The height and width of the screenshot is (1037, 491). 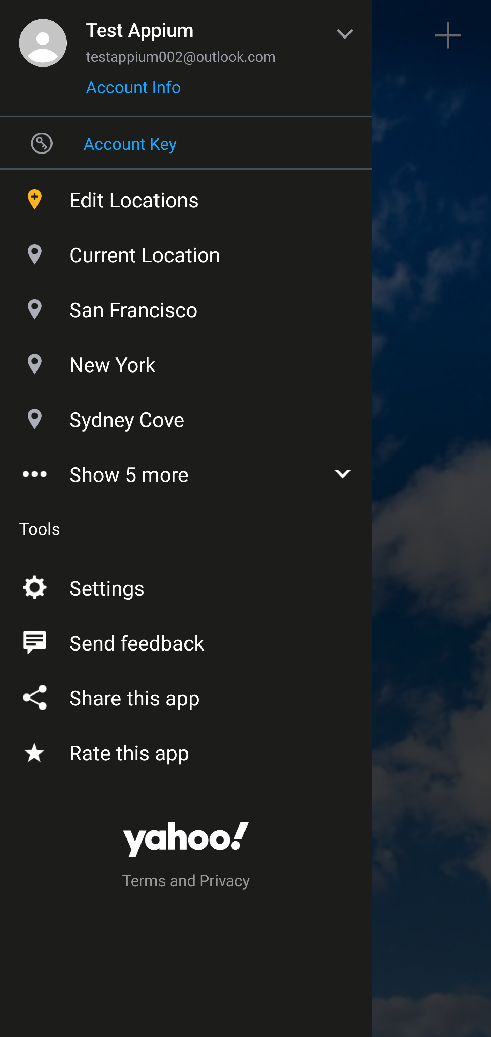 What do you see at coordinates (186, 585) in the screenshot?
I see `Settings` at bounding box center [186, 585].